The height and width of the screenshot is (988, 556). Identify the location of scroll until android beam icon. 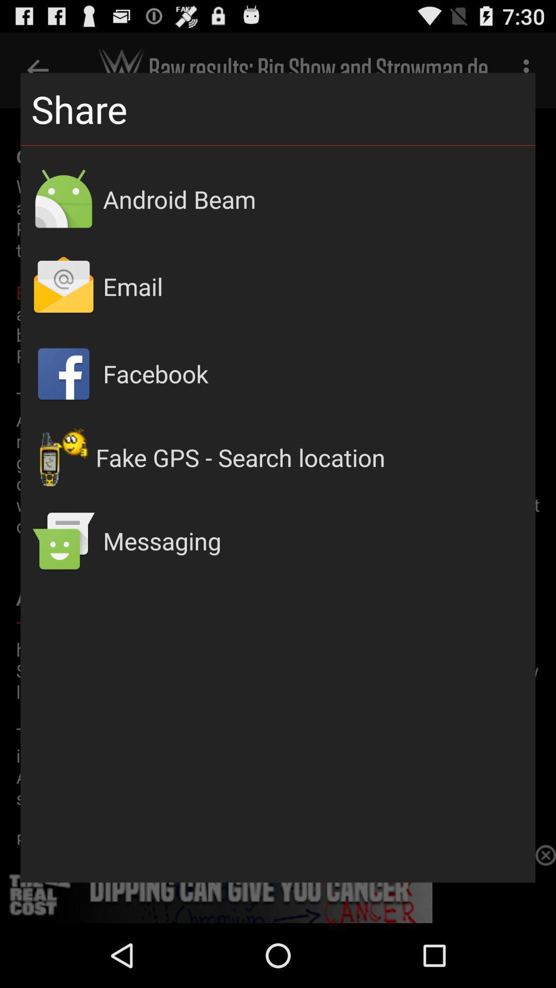
(314, 199).